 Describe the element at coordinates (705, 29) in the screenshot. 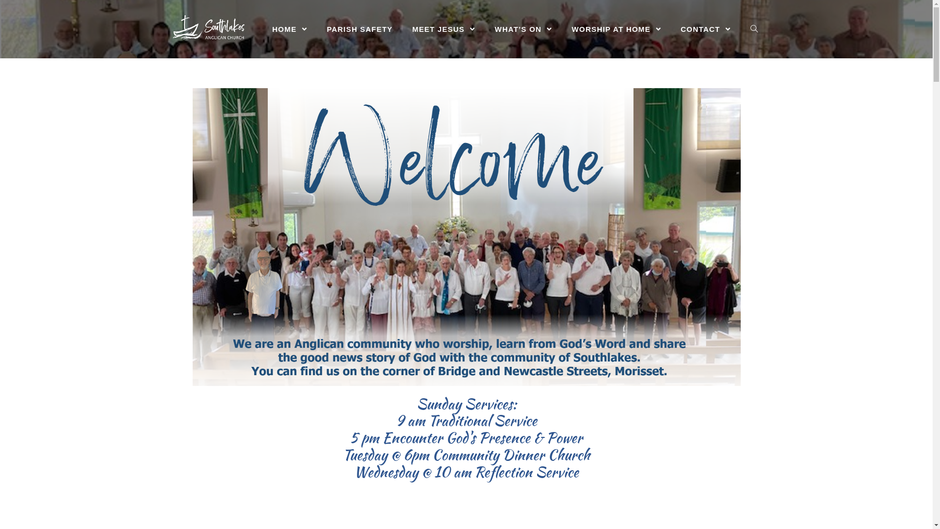

I see `CONTACT` at that location.